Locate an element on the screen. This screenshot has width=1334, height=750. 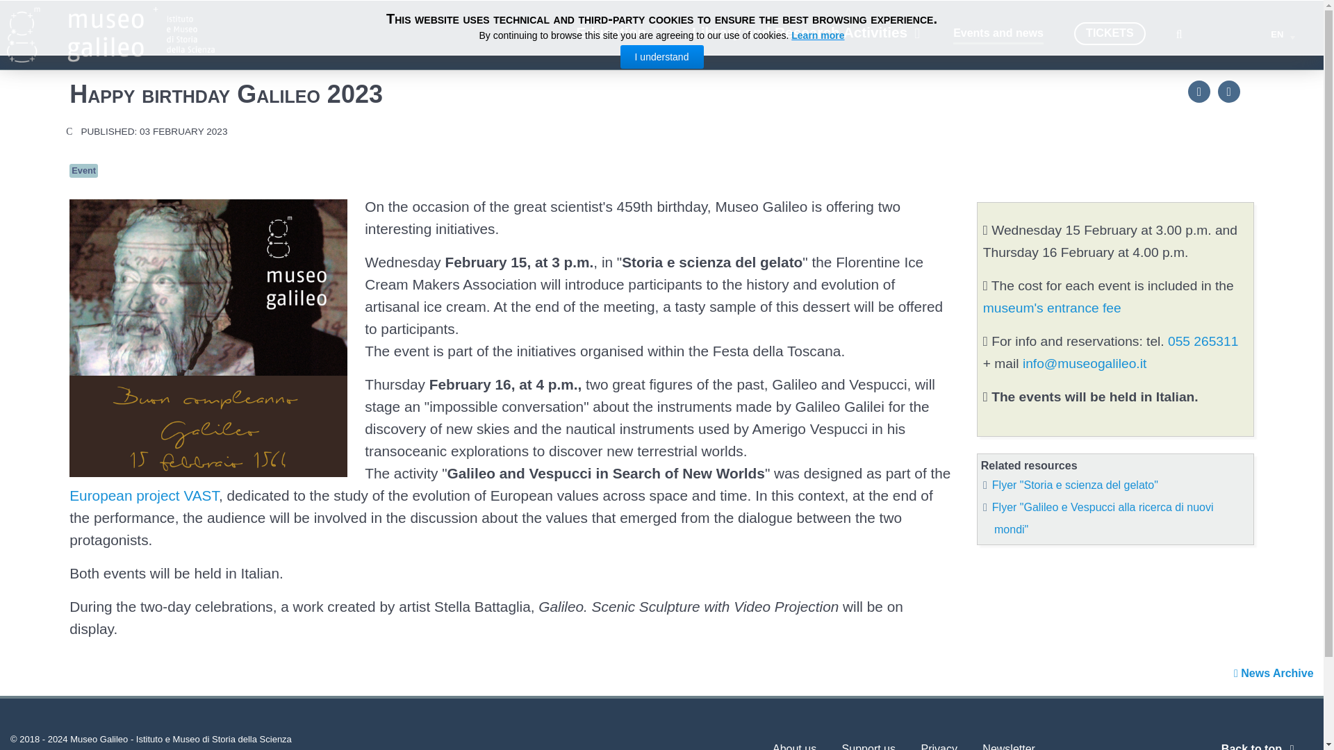
Support us is located at coordinates (868, 744).